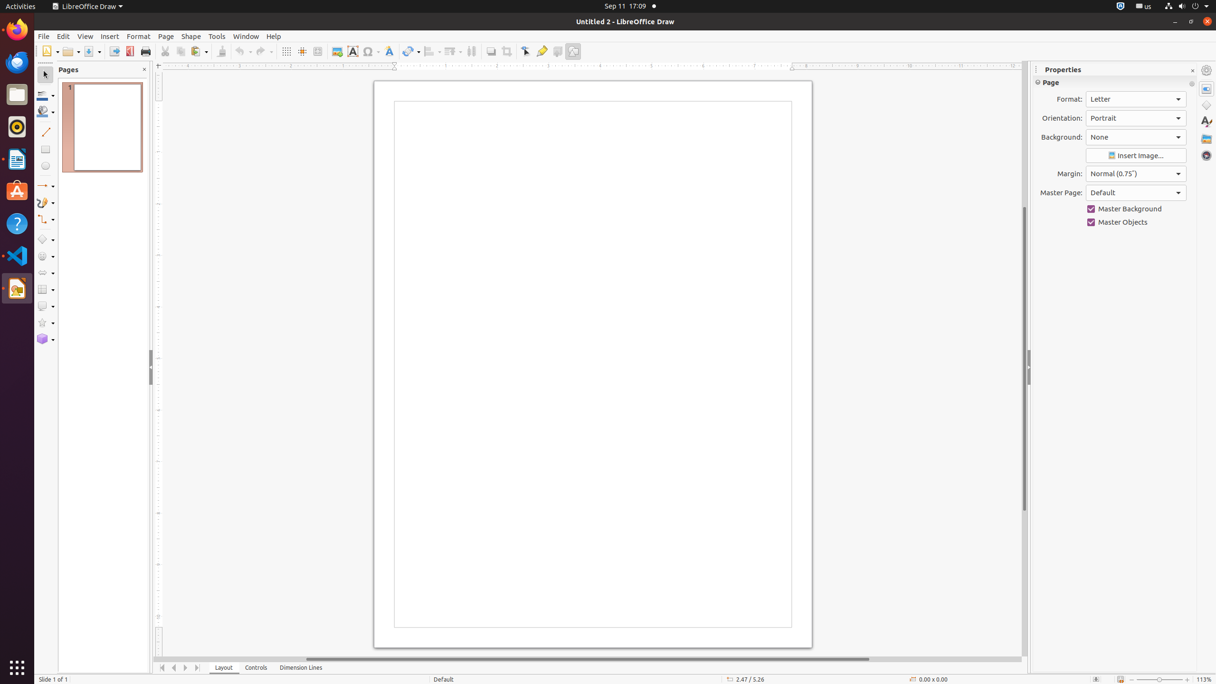  I want to click on Move To Home, so click(162, 668).